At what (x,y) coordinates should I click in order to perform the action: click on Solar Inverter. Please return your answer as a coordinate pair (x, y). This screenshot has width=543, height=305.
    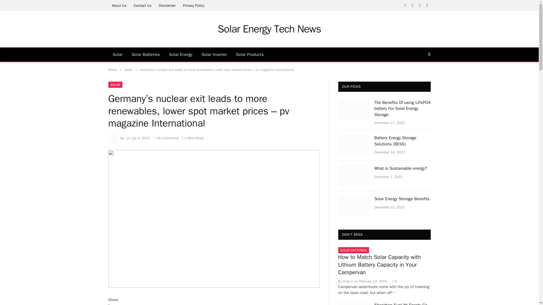
    Looking at the image, I should click on (214, 55).